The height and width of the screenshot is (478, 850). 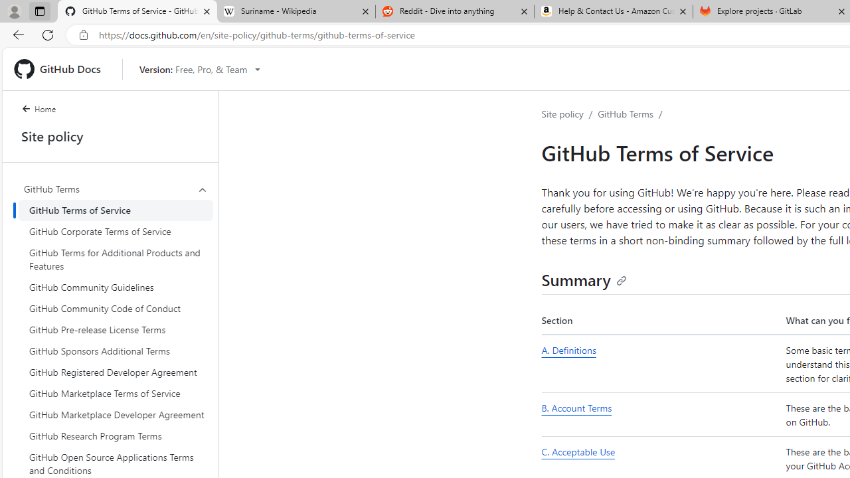 What do you see at coordinates (116, 351) in the screenshot?
I see `GitHub Sponsors Additional Terms` at bounding box center [116, 351].